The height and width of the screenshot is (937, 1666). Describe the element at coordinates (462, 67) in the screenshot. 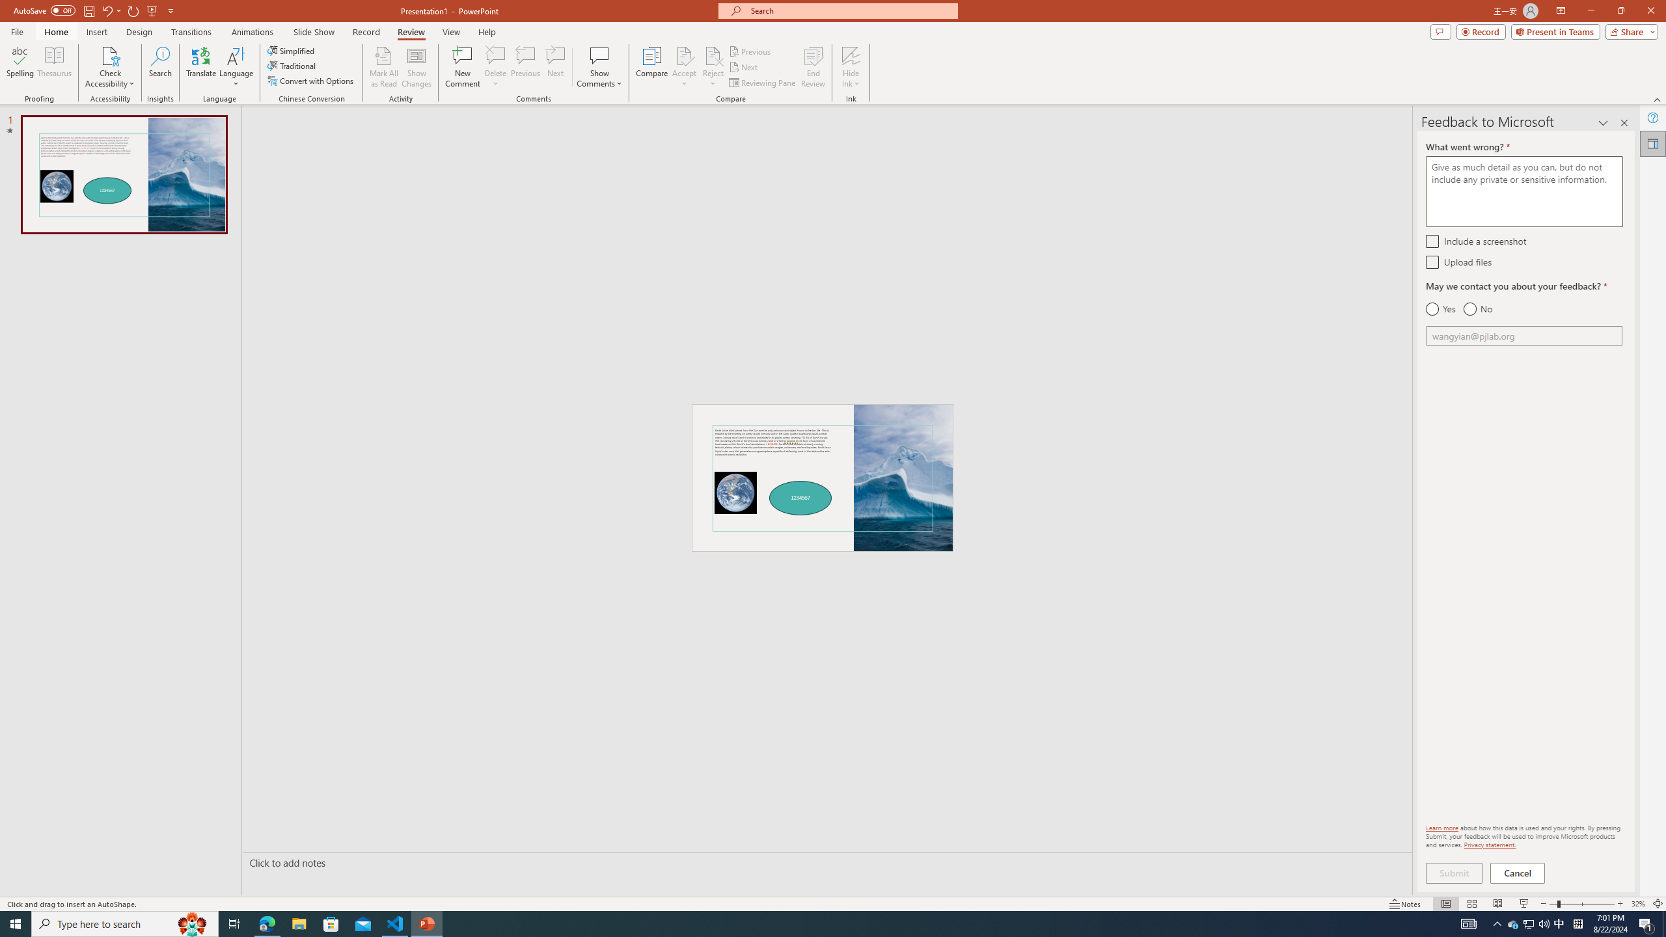

I see `New Comment` at that location.